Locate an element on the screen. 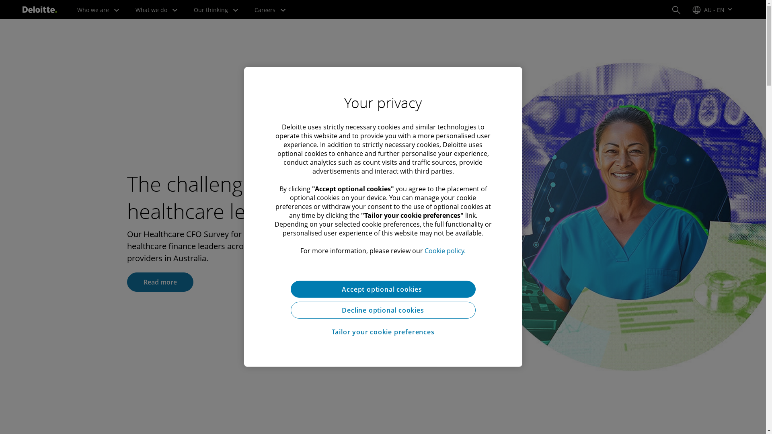  Careers is located at coordinates (270, 10).